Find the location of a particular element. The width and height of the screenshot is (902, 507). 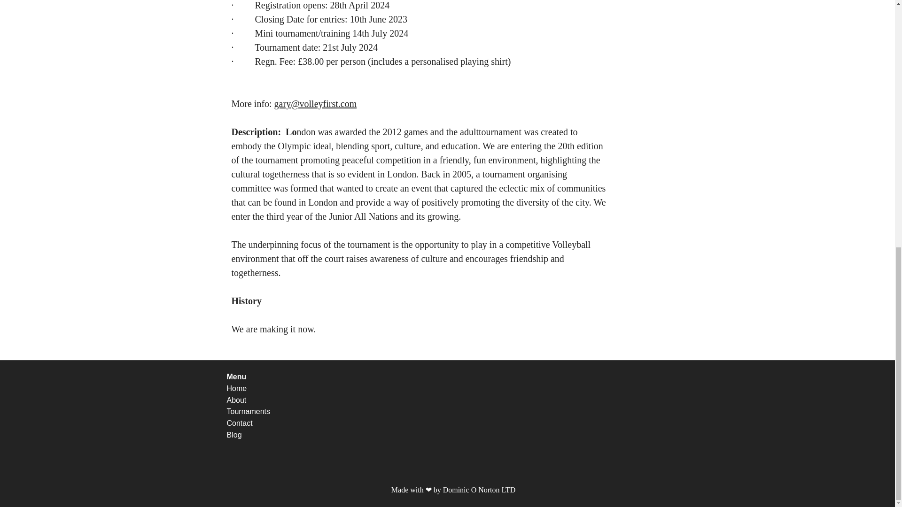

Home is located at coordinates (236, 388).